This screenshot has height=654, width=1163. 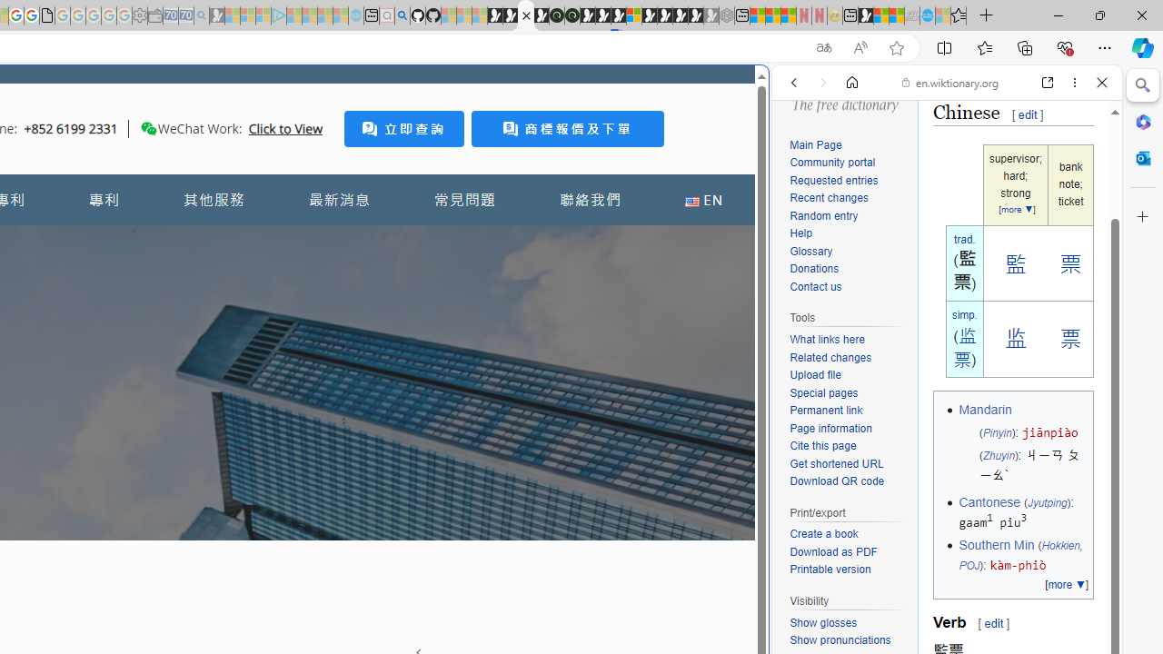 What do you see at coordinates (834, 550) in the screenshot?
I see `Download as PDF` at bounding box center [834, 550].